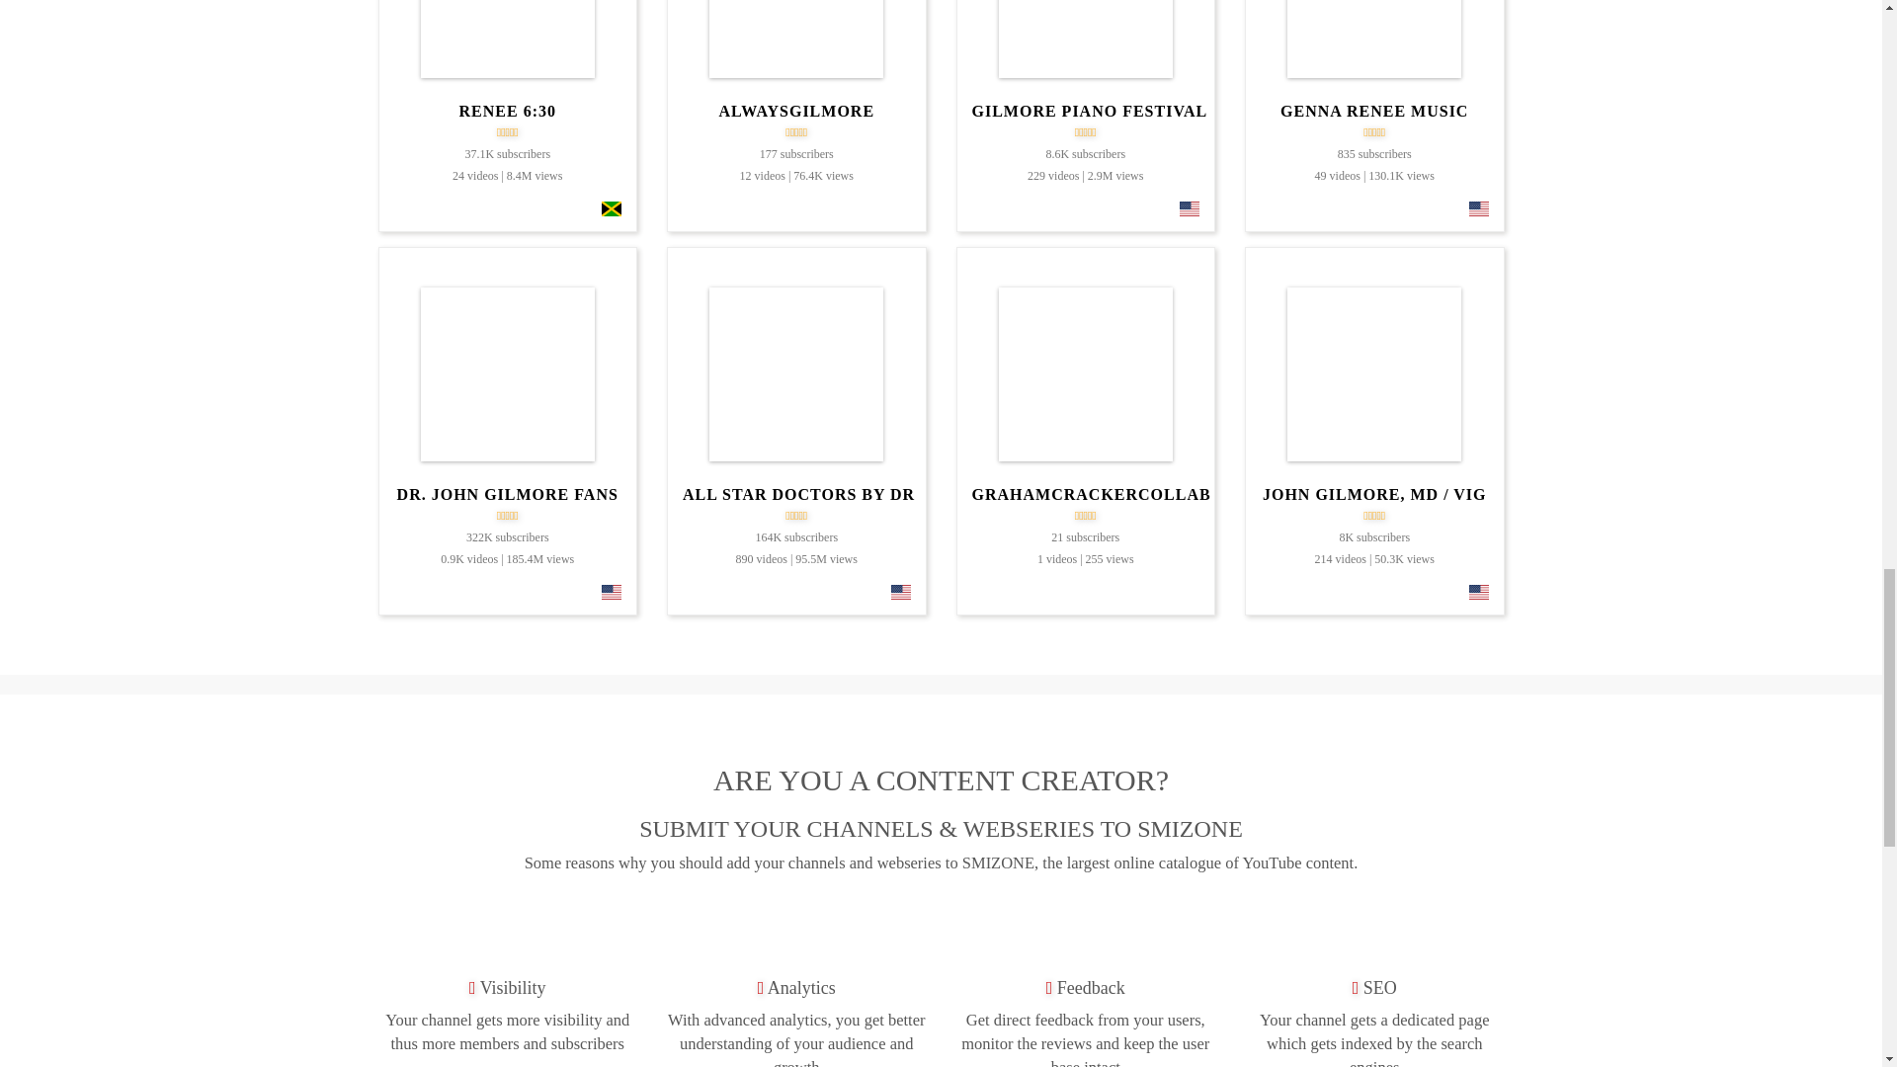 This screenshot has width=1897, height=1067. I want to click on United States, so click(1478, 209).